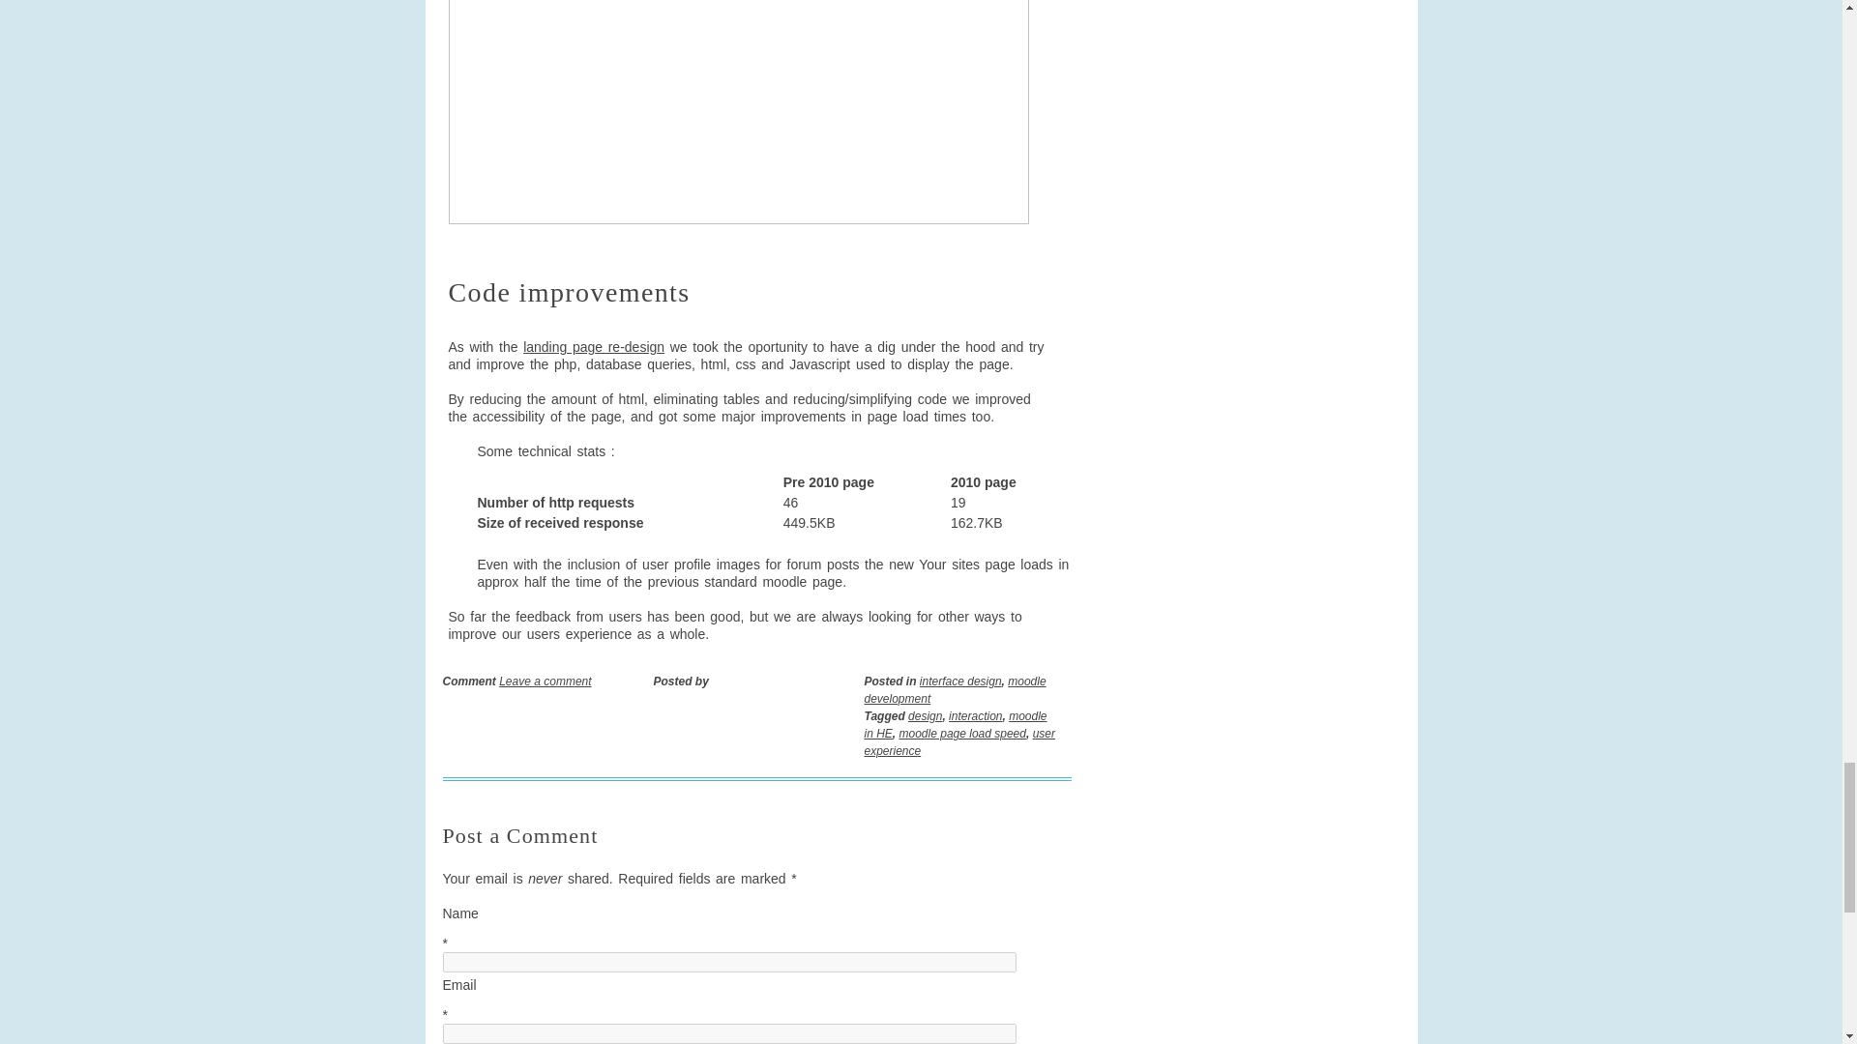 This screenshot has height=1044, width=1857. I want to click on moodle in HE, so click(956, 725).